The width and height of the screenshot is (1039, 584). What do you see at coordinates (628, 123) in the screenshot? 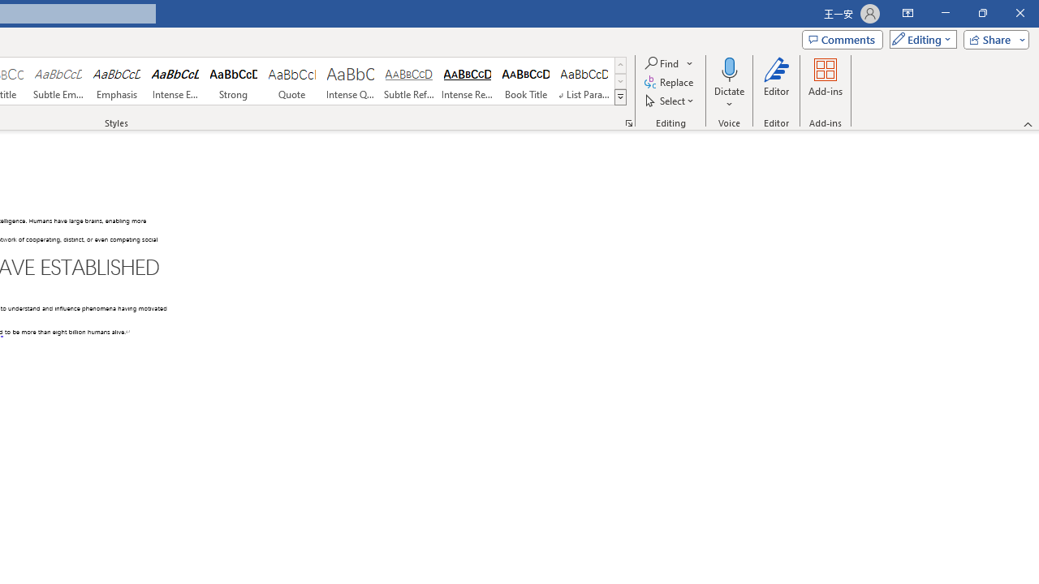
I see `Styles...` at bounding box center [628, 123].